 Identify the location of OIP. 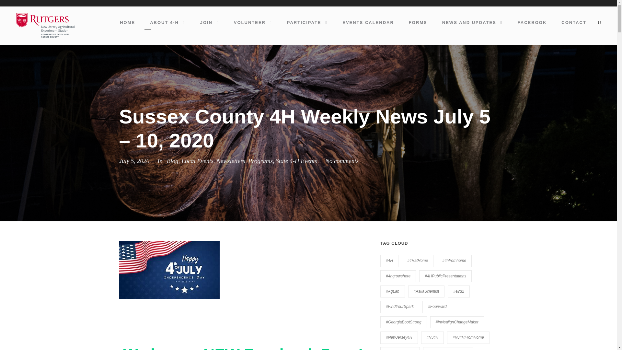
(169, 270).